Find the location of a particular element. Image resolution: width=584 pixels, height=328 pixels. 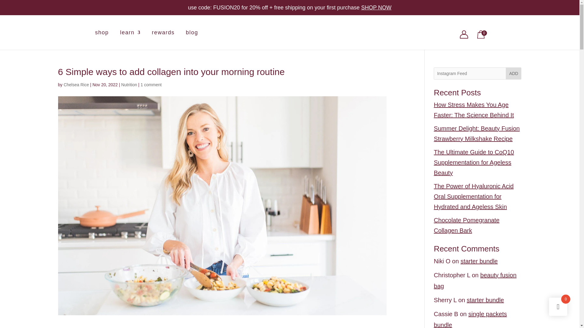

SHOP NOW is located at coordinates (376, 7).